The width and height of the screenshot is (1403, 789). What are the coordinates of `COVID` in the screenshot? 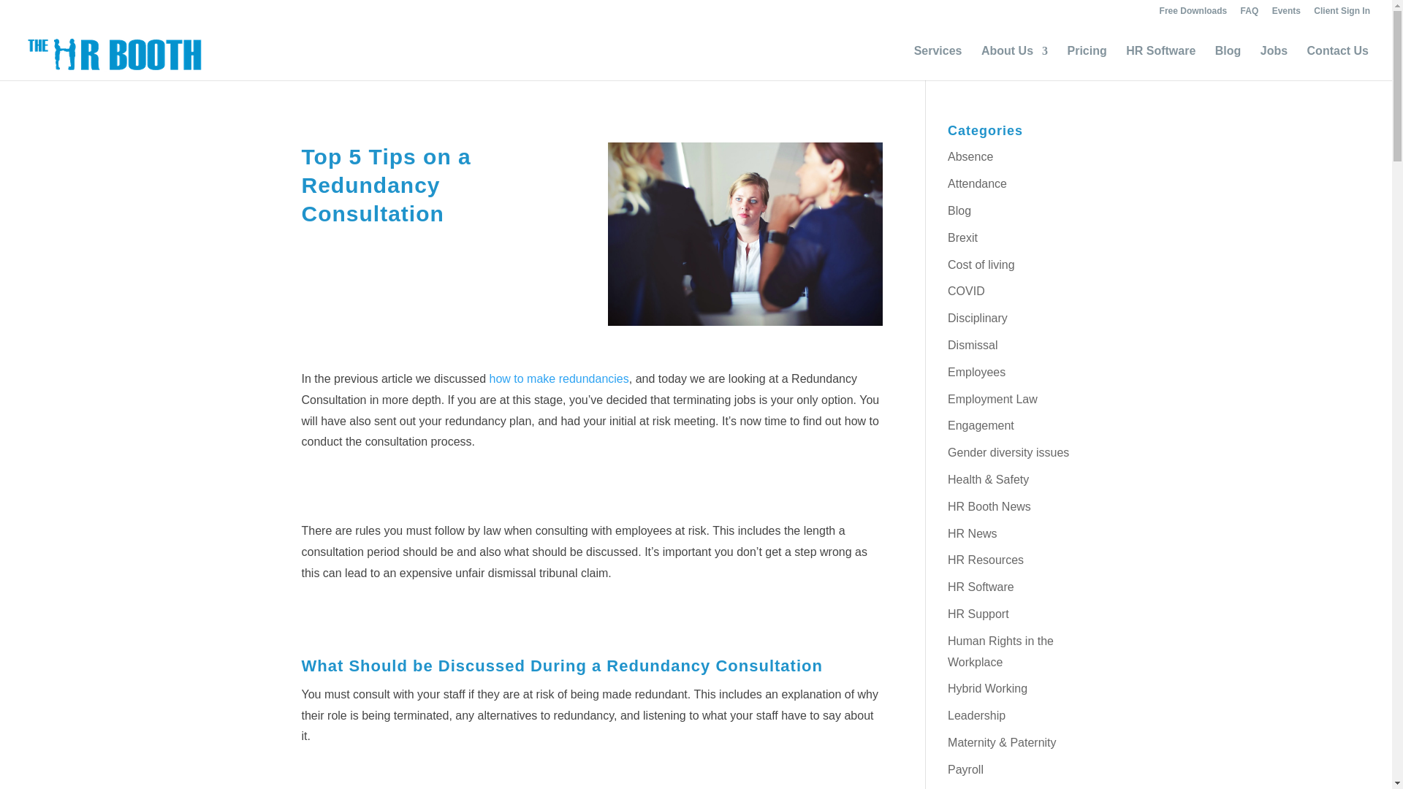 It's located at (966, 291).